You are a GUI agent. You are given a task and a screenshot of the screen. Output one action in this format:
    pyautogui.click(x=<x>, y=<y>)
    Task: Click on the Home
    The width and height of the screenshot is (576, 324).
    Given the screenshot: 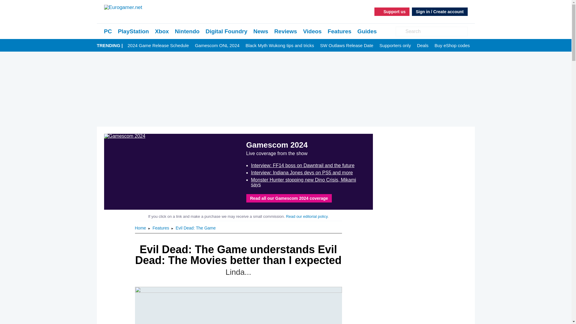 What is the action you would take?
    pyautogui.click(x=141, y=228)
    